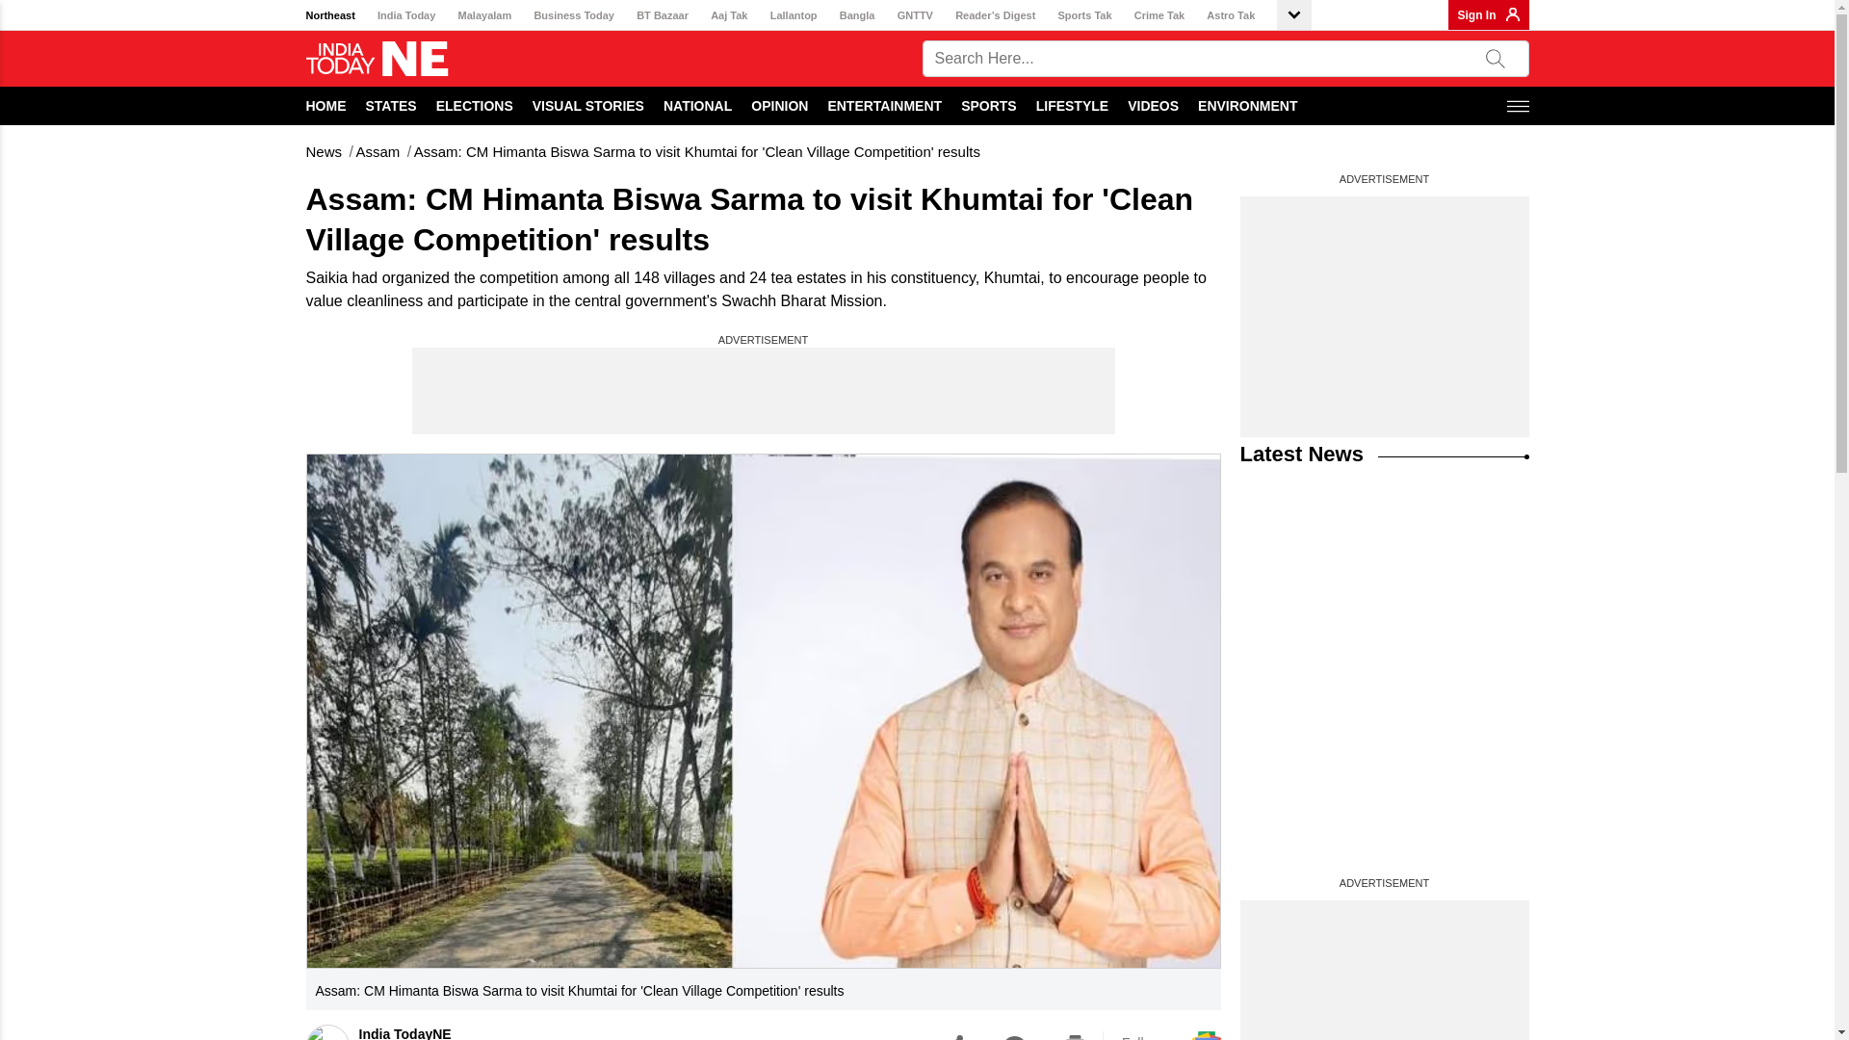  I want to click on Aaj Tak, so click(728, 15).